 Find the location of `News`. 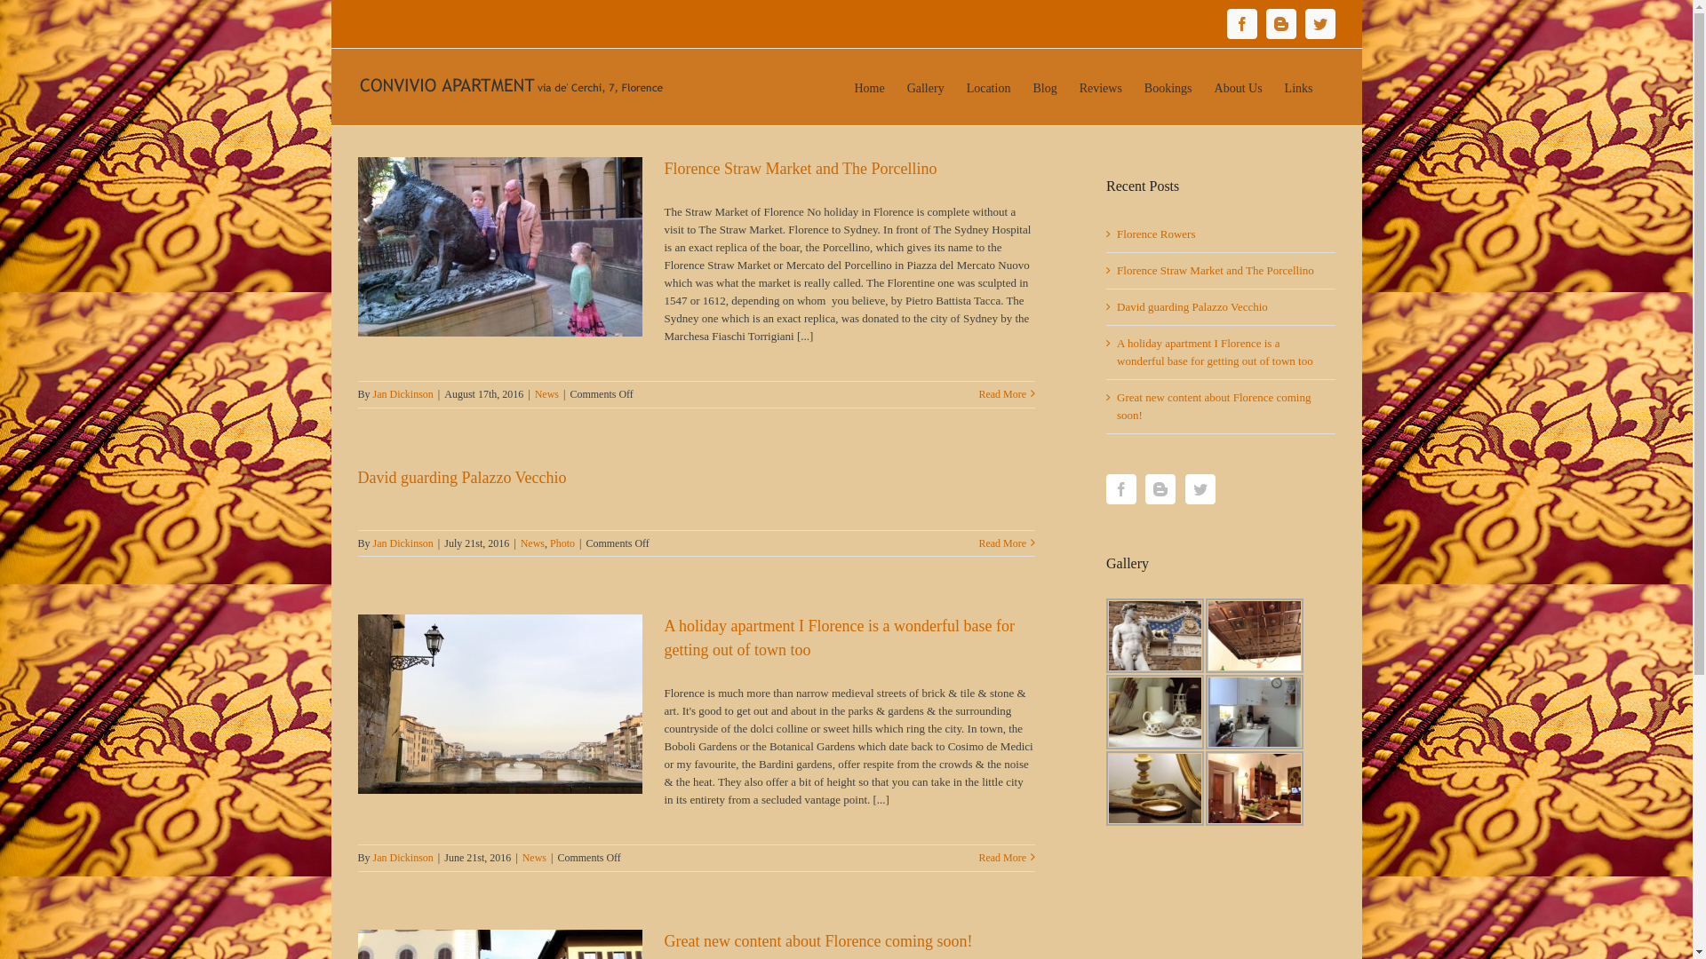

News is located at coordinates (547, 394).